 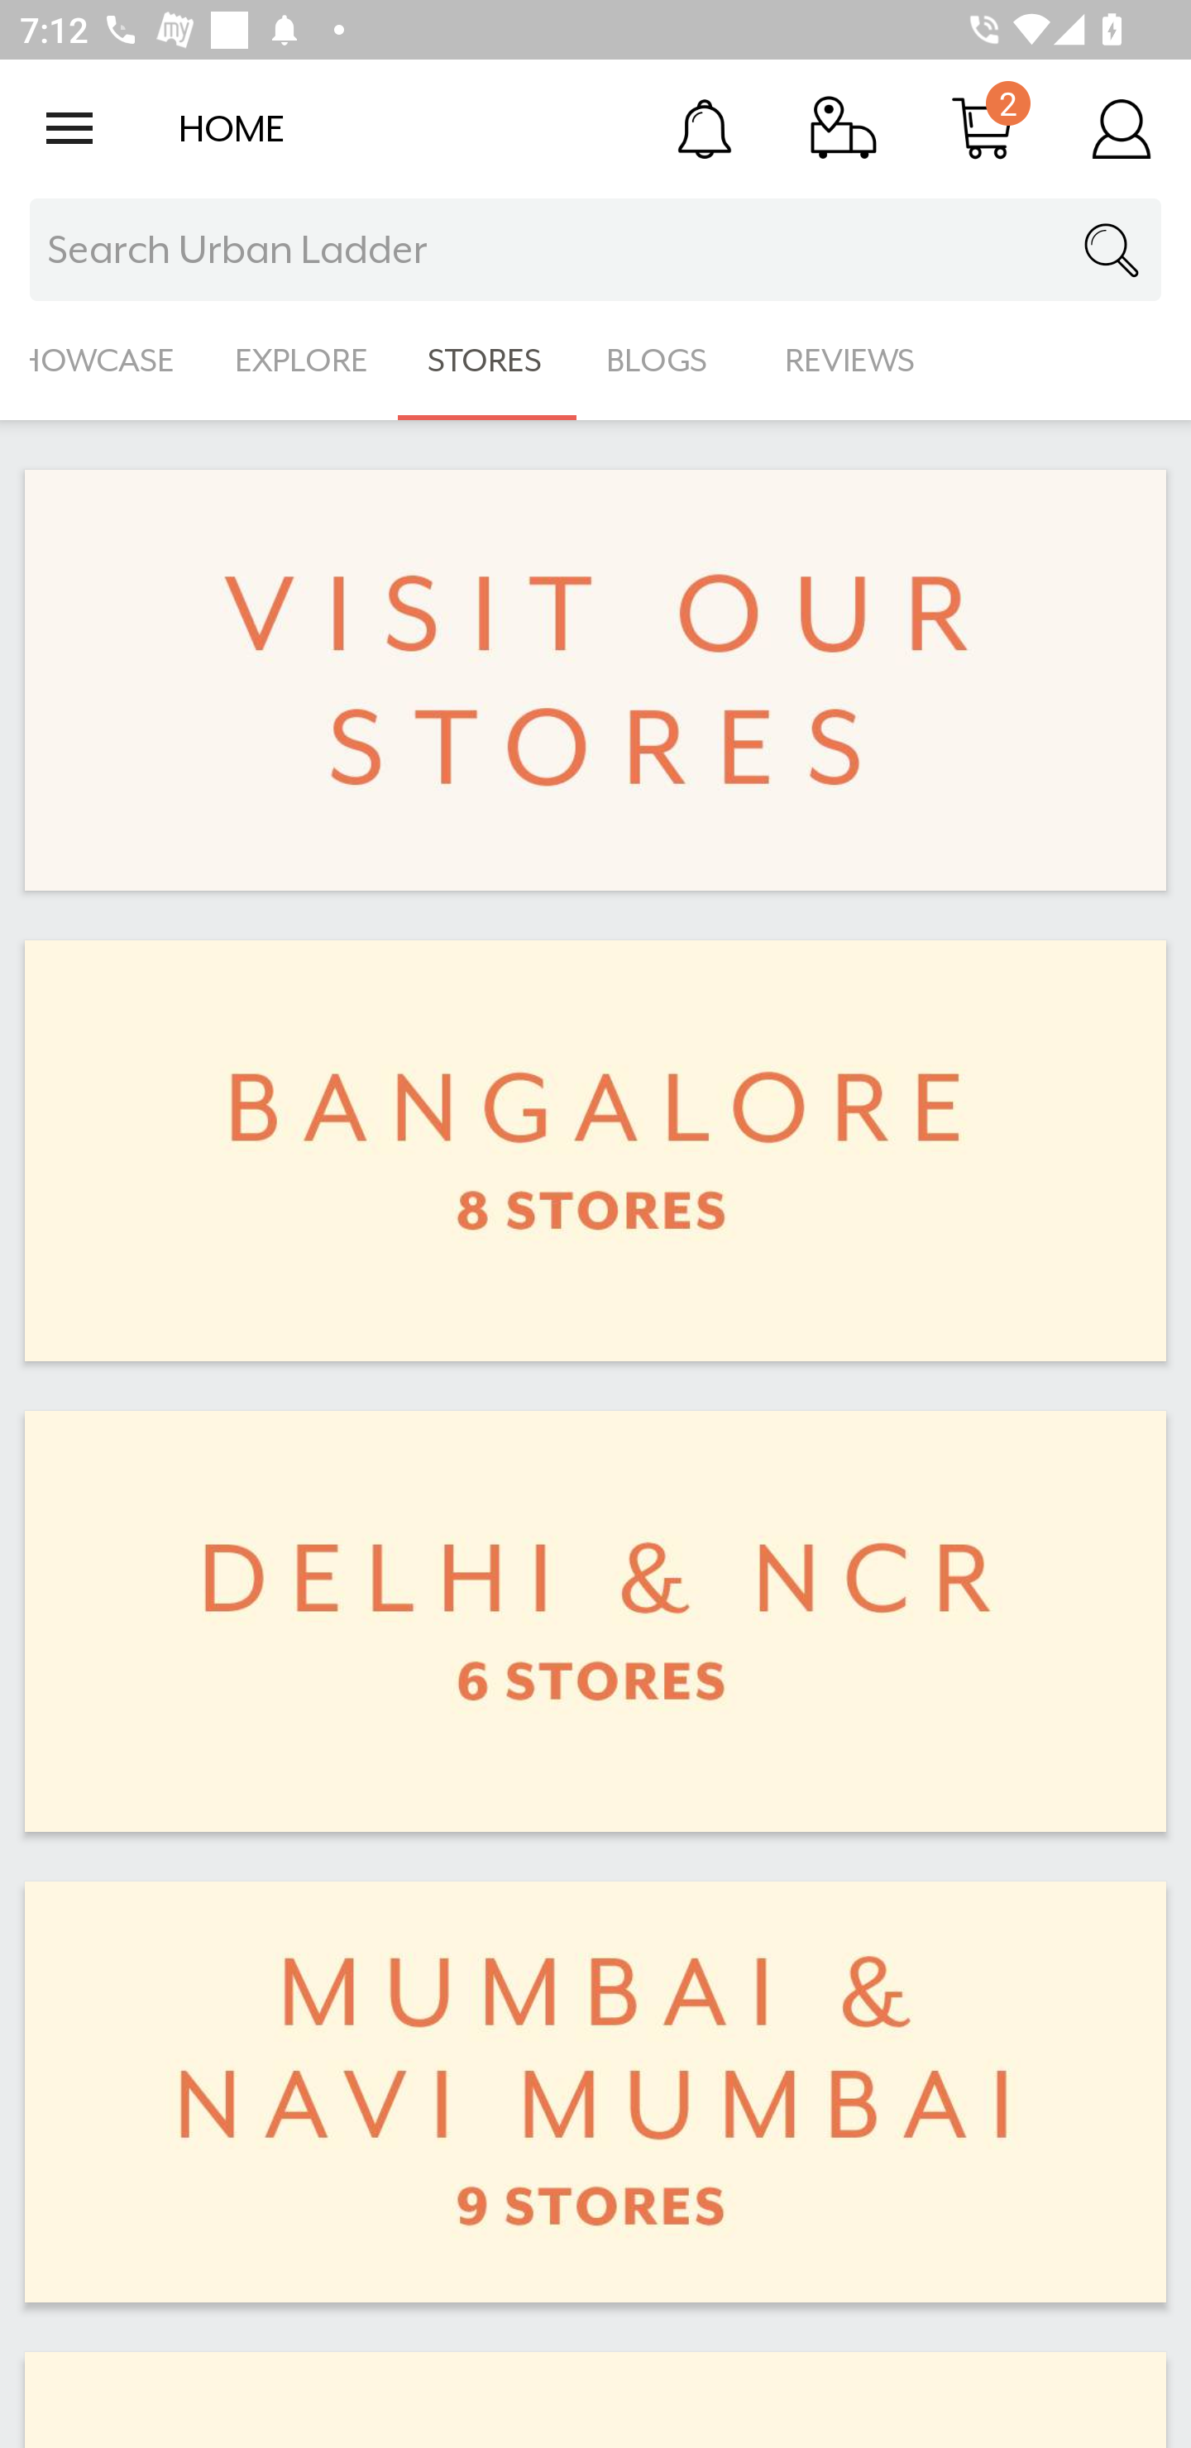 I want to click on REVIEWS, so click(x=850, y=361).